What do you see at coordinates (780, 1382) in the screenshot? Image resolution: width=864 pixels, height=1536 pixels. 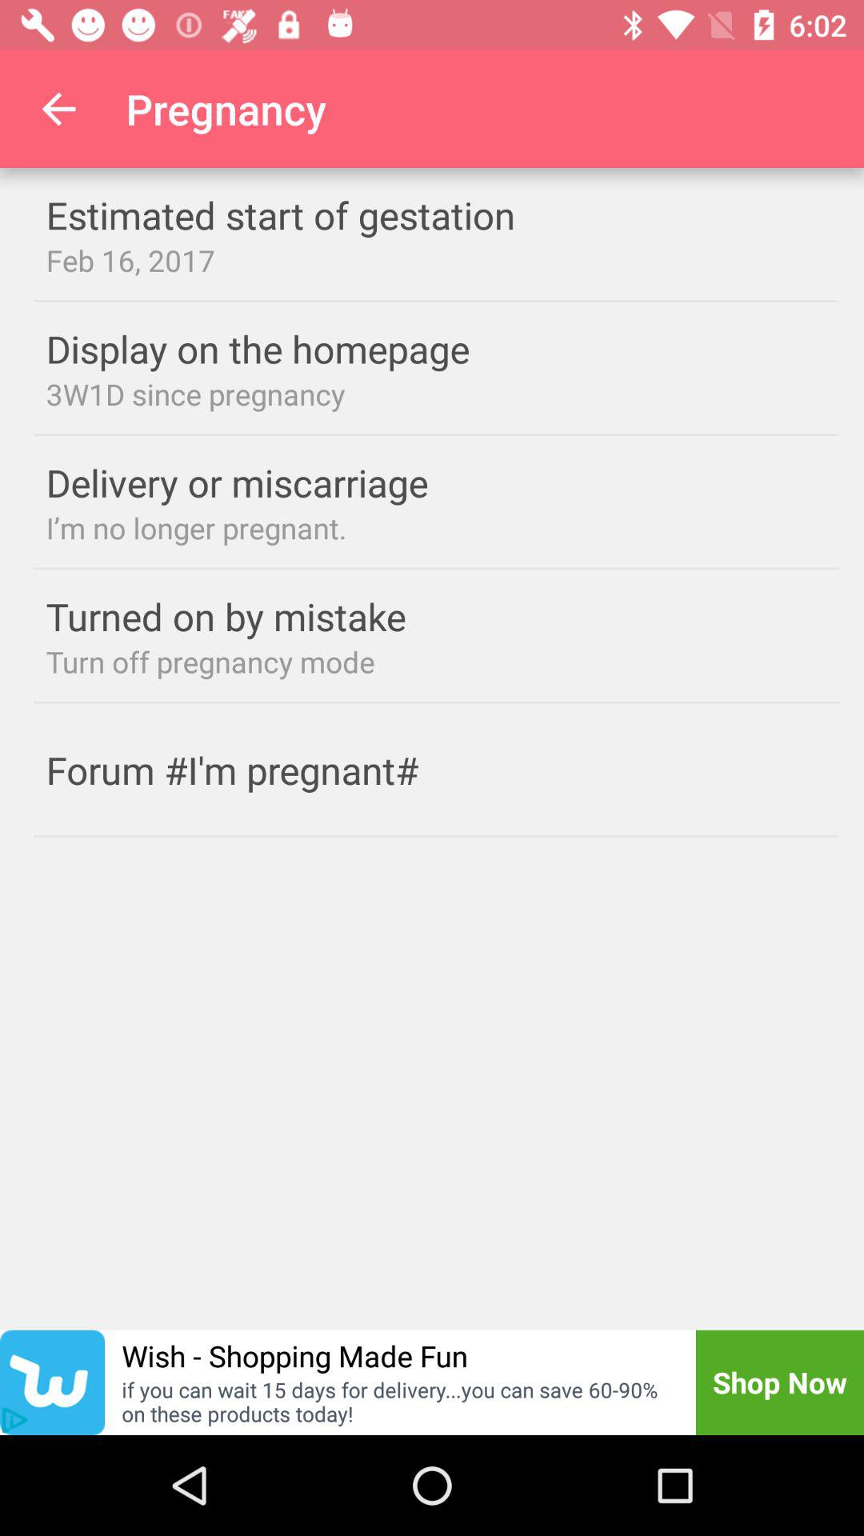 I see `open icon to the right of if you can` at bounding box center [780, 1382].